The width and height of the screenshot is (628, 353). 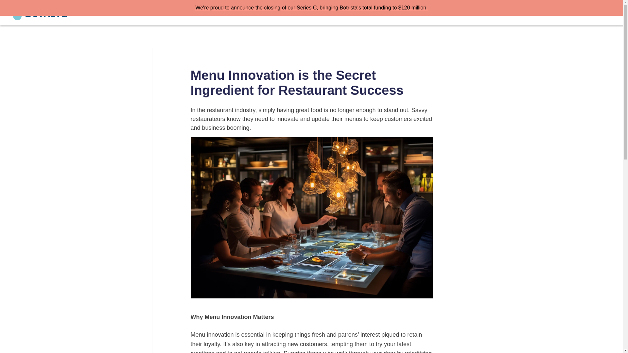 What do you see at coordinates (496, 13) in the screenshot?
I see `About Us` at bounding box center [496, 13].